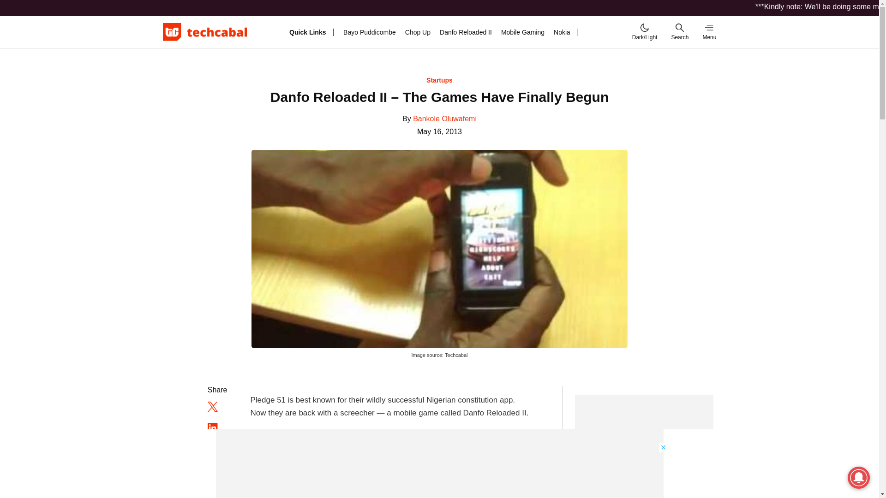 This screenshot has width=886, height=498. I want to click on 3rd party ad content, so click(440, 463).